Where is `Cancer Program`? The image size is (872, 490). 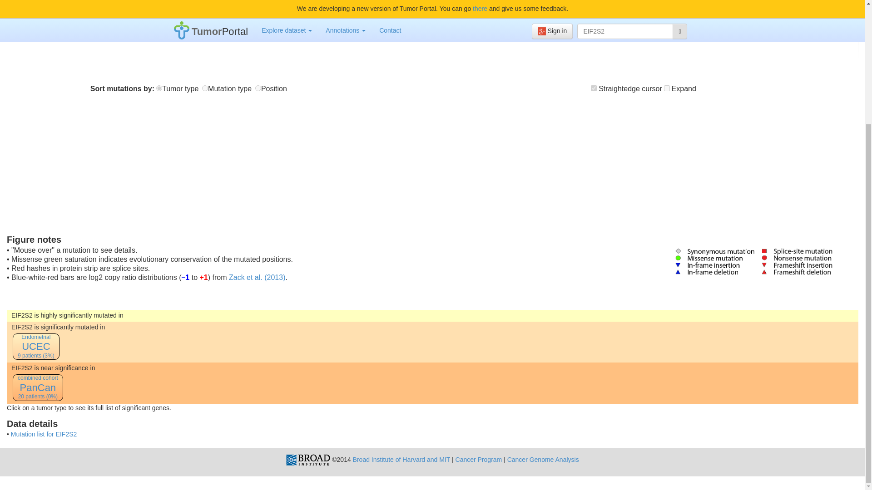 Cancer Program is located at coordinates (479, 459).